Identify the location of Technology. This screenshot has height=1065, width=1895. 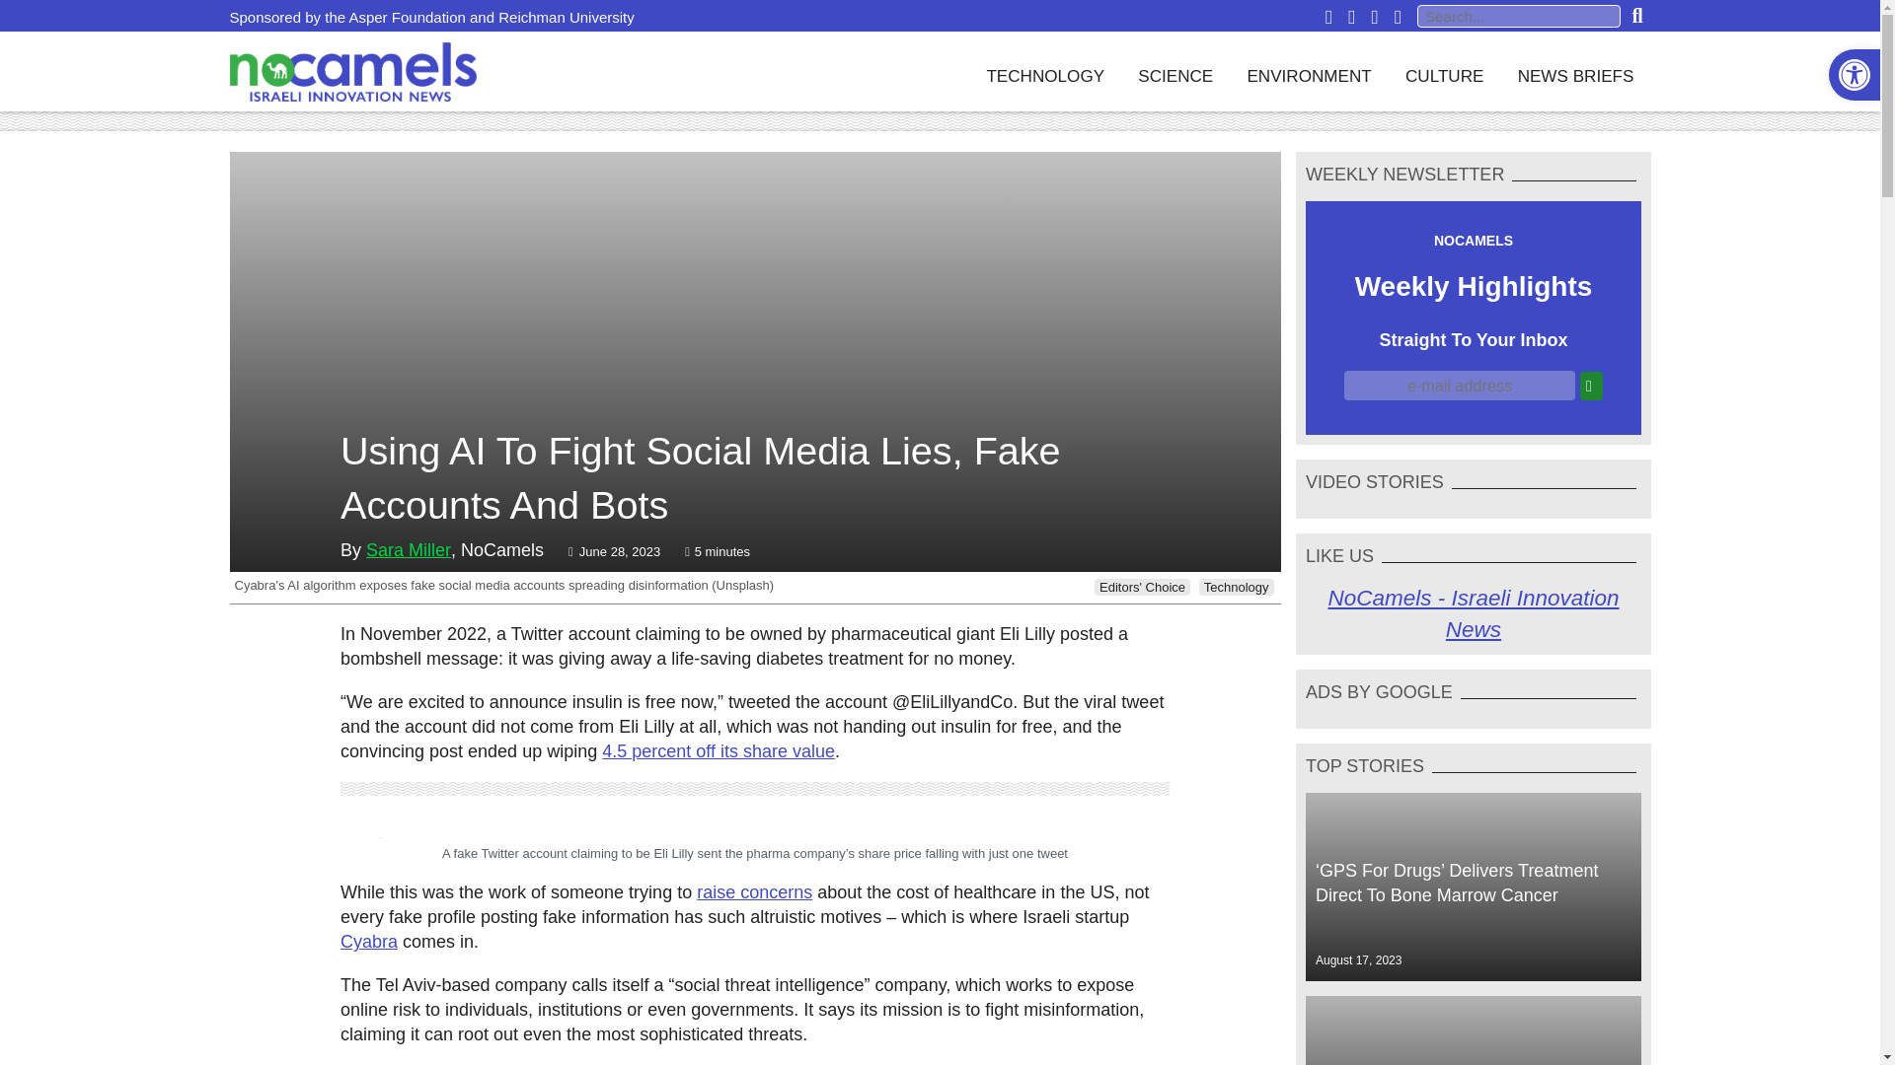
(1236, 587).